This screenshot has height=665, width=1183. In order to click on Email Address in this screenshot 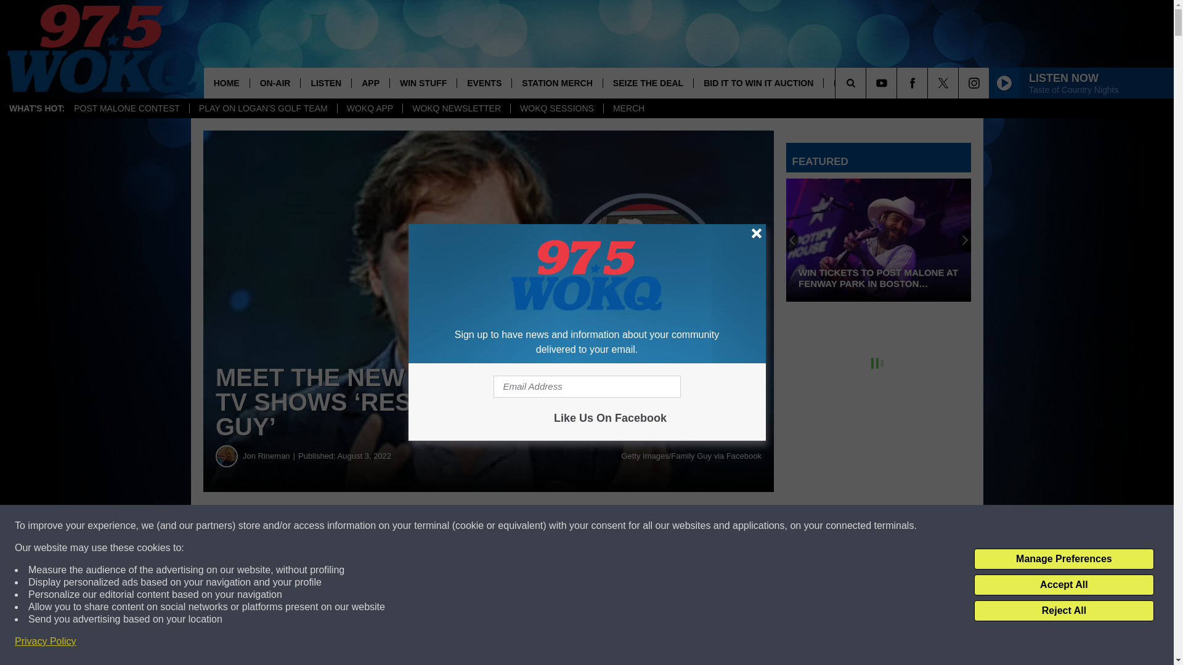, I will do `click(587, 387)`.